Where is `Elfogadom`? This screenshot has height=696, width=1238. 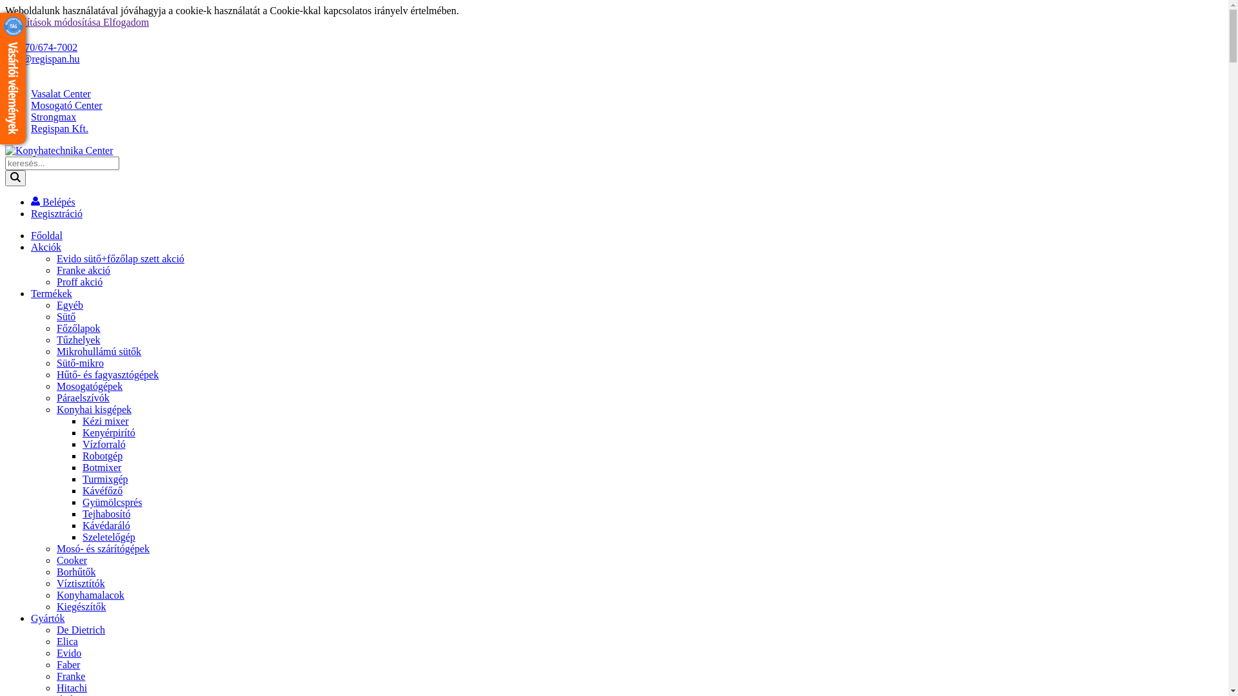
Elfogadom is located at coordinates (126, 22).